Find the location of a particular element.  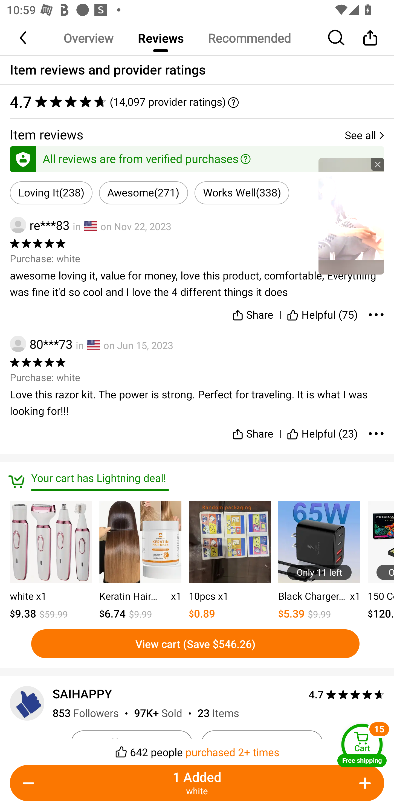

Add Quantity button is located at coordinates (363, 783).